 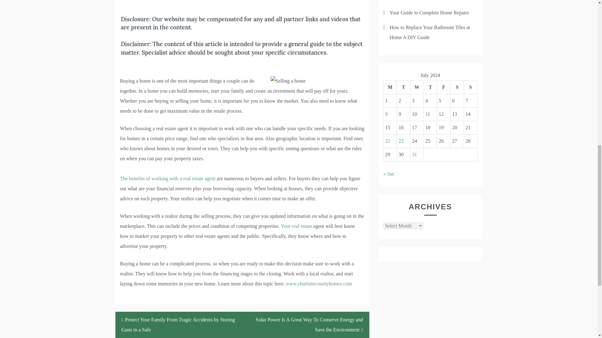 I want to click on Tuesday, so click(x=404, y=88).